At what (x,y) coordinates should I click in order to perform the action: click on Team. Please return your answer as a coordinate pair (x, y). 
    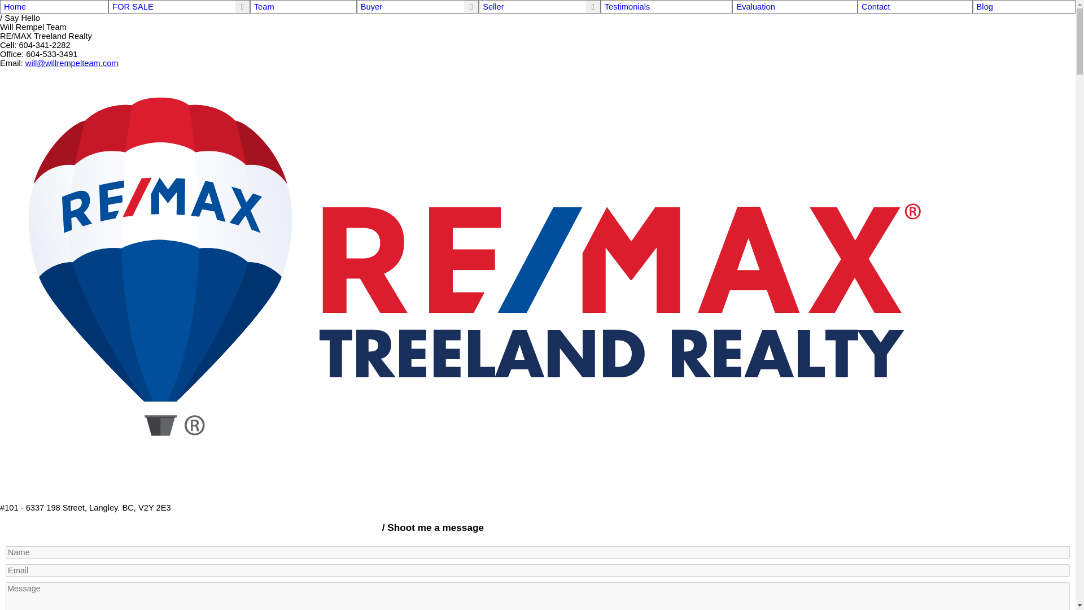
    Looking at the image, I should click on (303, 7).